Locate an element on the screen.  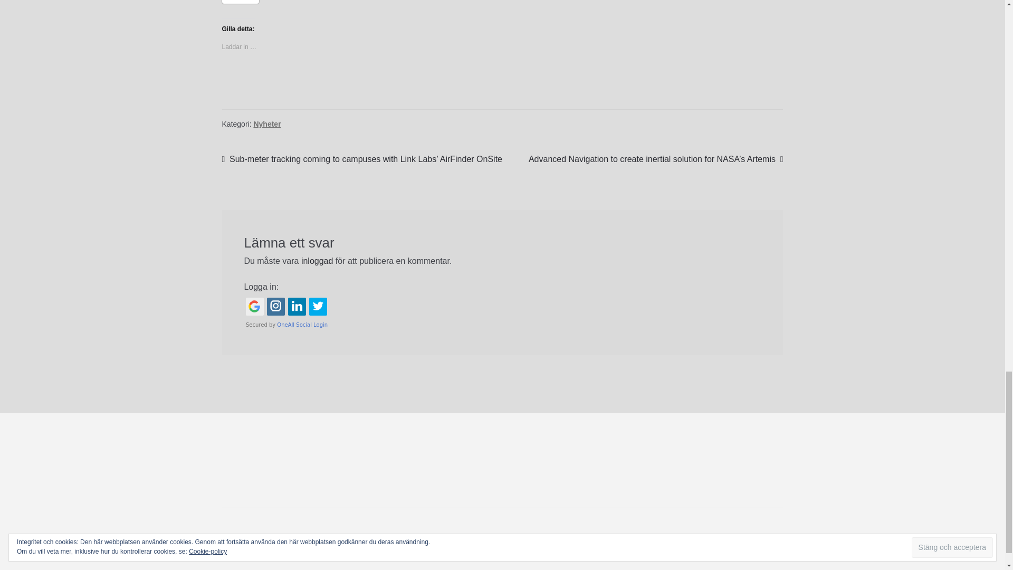
Nyheter is located at coordinates (267, 123).